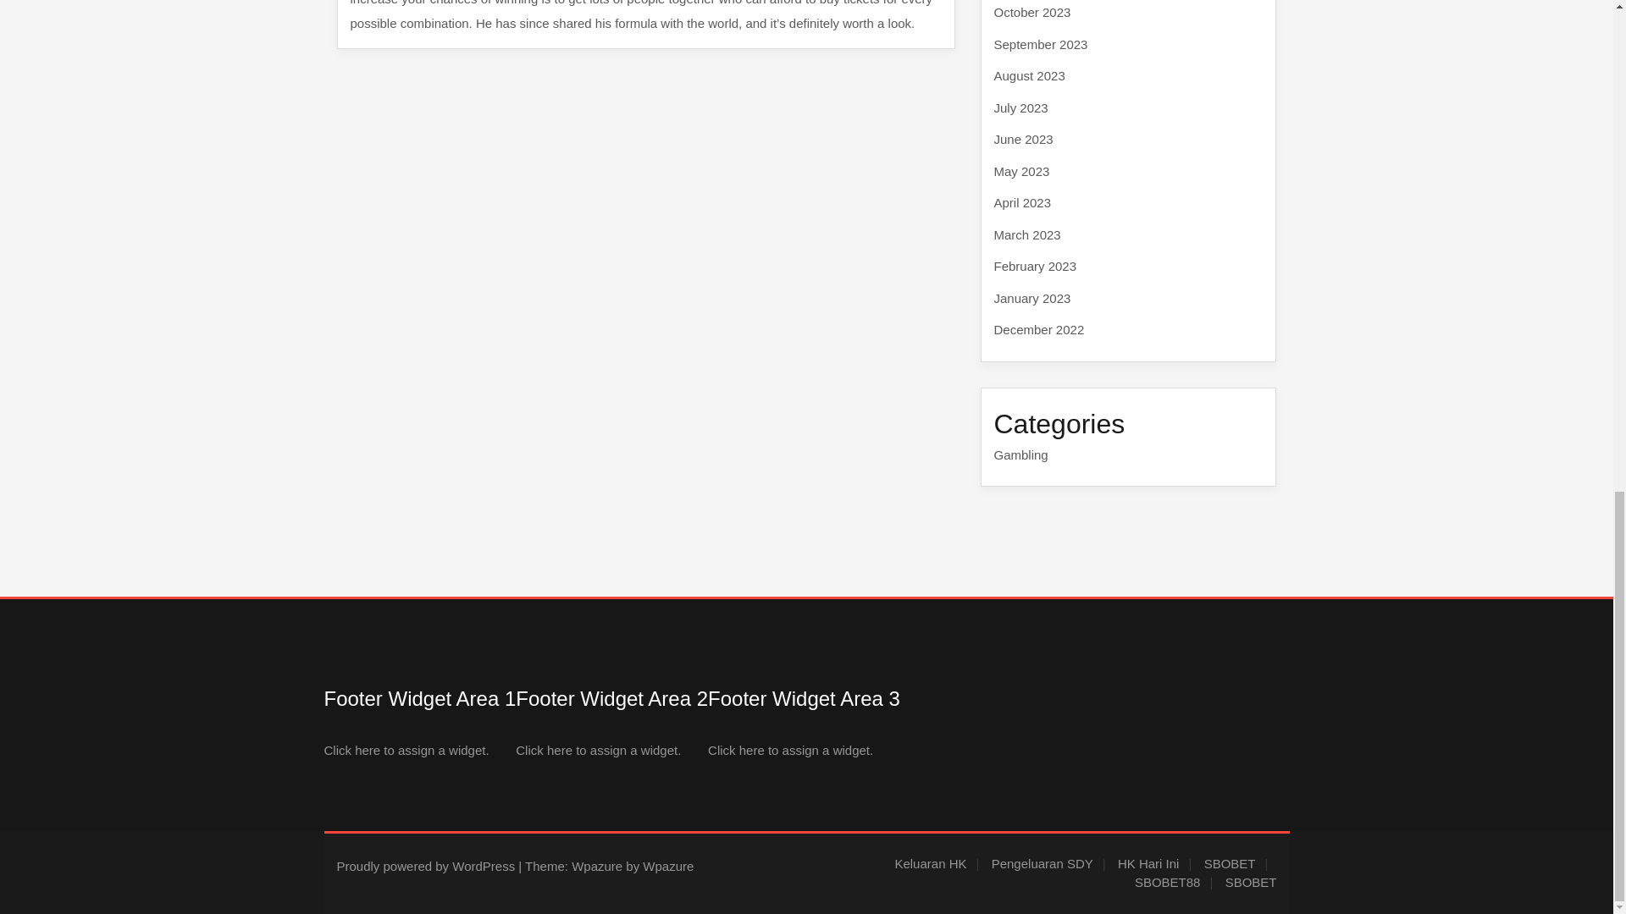 This screenshot has height=914, width=1626. I want to click on October 2023, so click(1032, 12).